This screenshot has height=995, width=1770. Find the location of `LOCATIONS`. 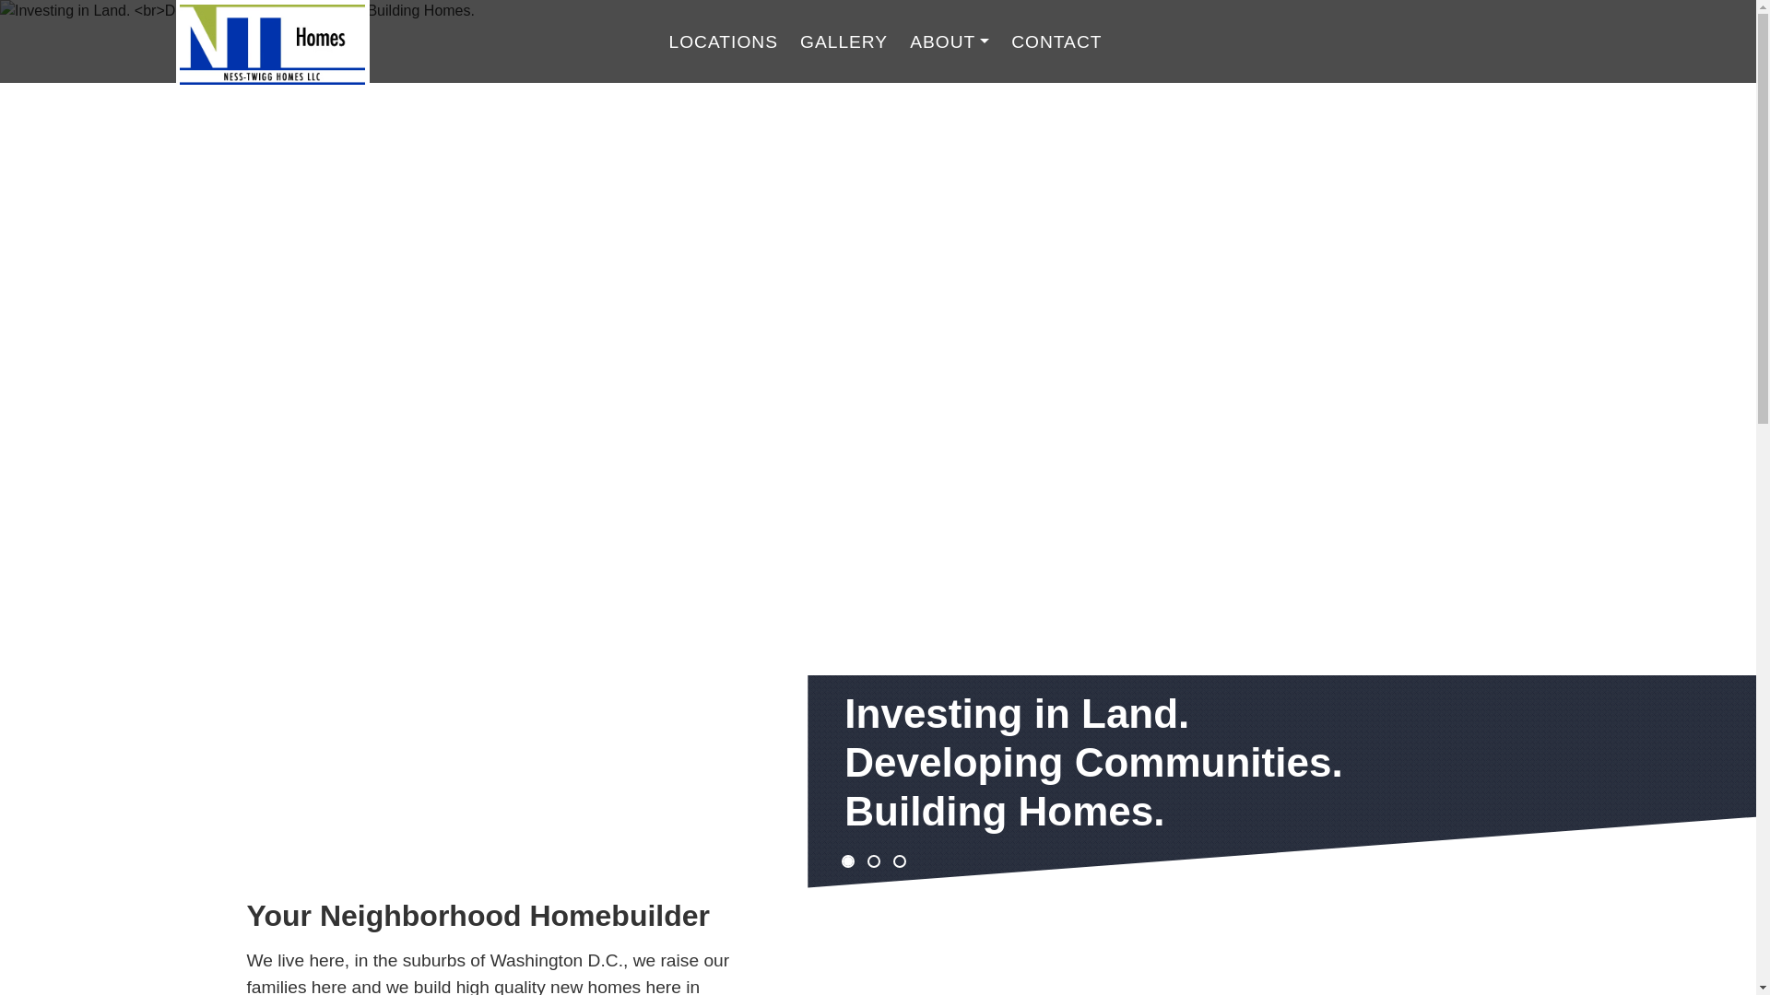

LOCATIONS is located at coordinates (724, 41).